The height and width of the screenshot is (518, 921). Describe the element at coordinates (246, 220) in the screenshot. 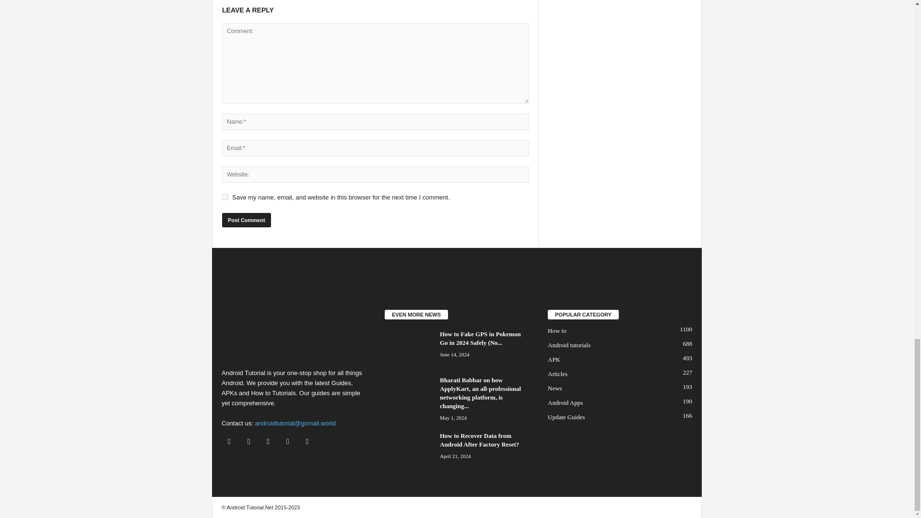

I see `Post Comment` at that location.